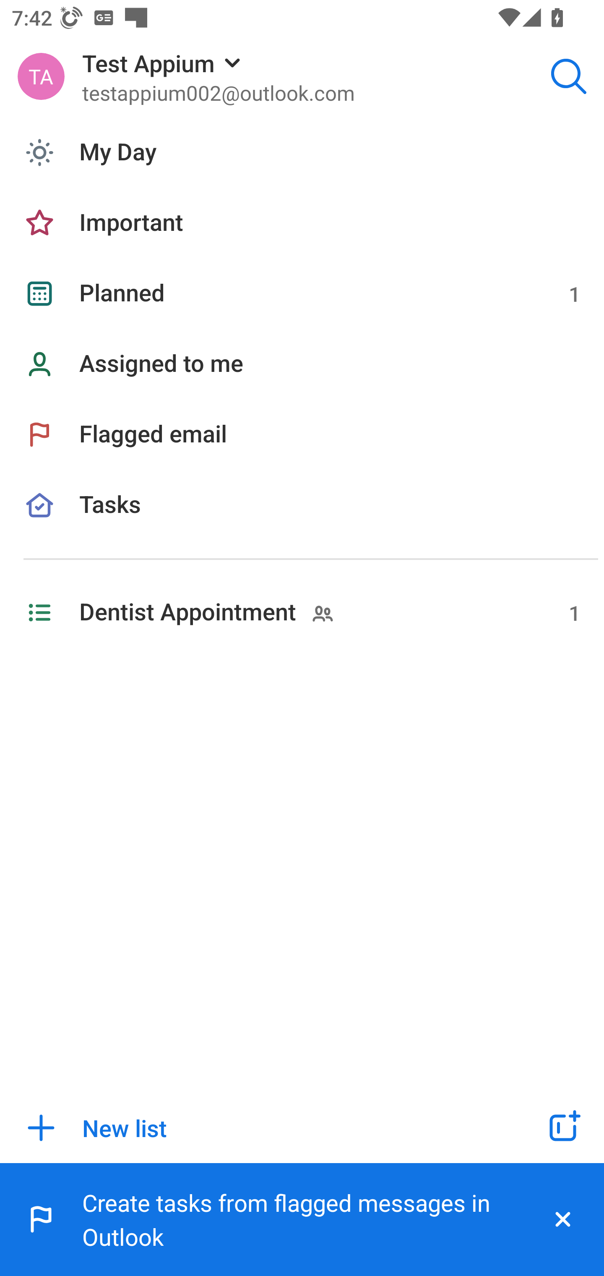 Image resolution: width=604 pixels, height=1276 pixels. I want to click on Assigned to me, 0 tasks Assigned to me, so click(302, 364).